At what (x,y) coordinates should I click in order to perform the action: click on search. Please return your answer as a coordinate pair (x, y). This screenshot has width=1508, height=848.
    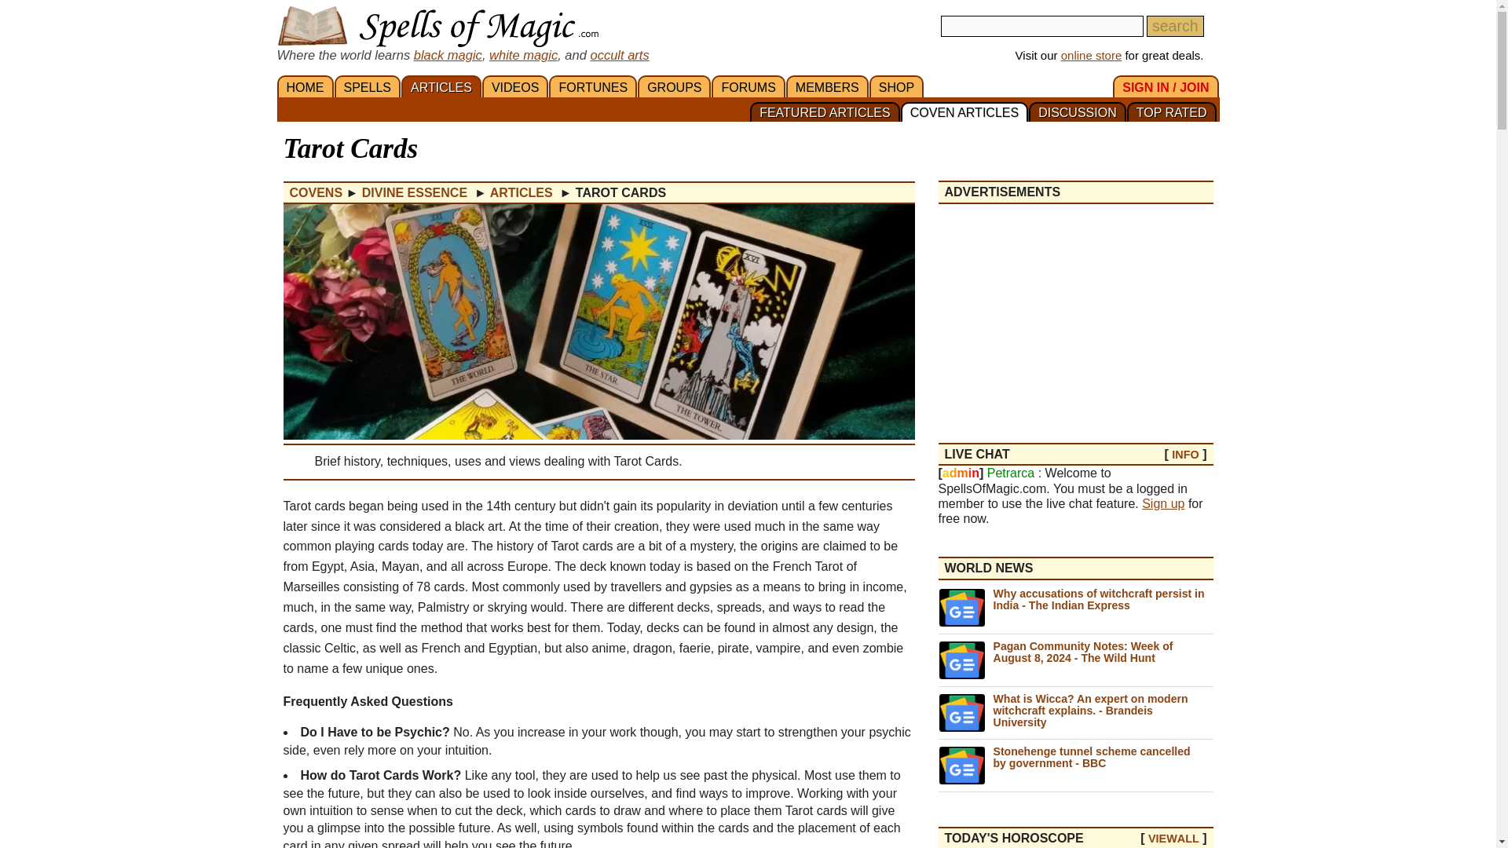
    Looking at the image, I should click on (1175, 27).